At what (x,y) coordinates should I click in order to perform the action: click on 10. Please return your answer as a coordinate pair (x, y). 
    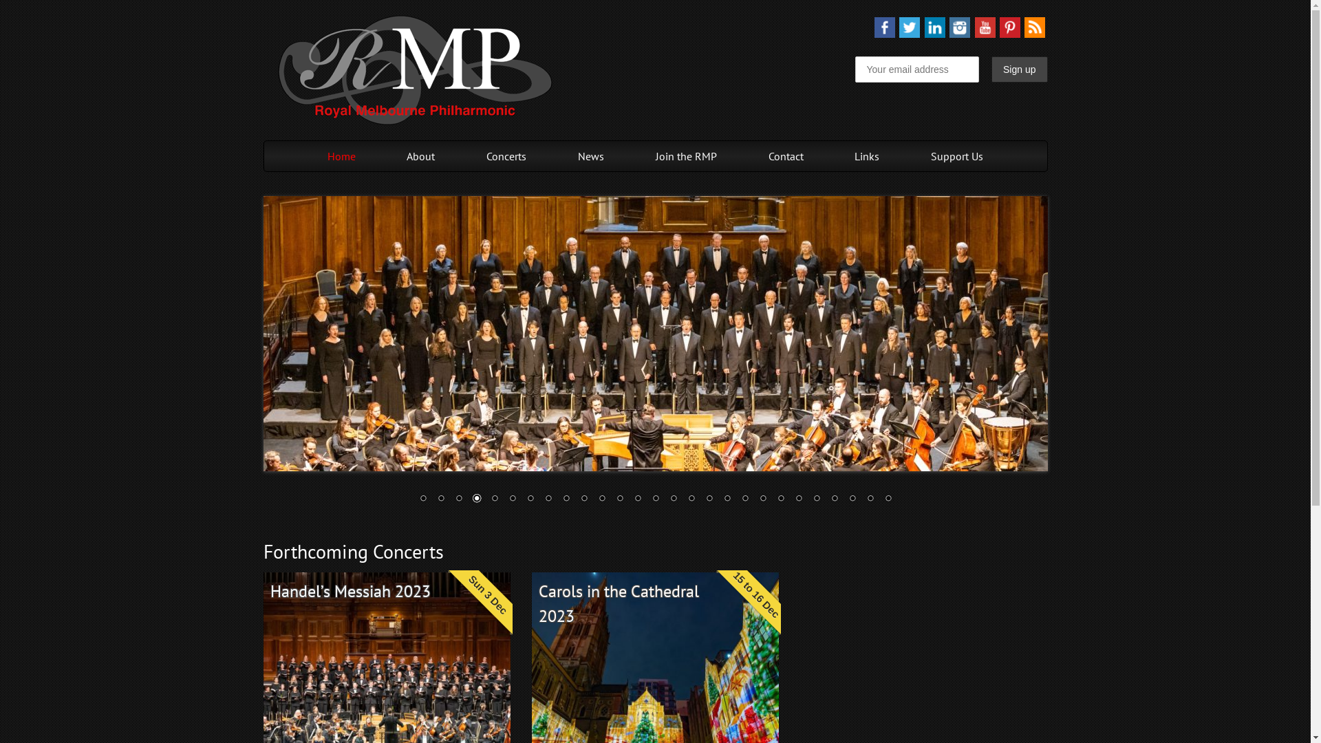
    Looking at the image, I should click on (584, 499).